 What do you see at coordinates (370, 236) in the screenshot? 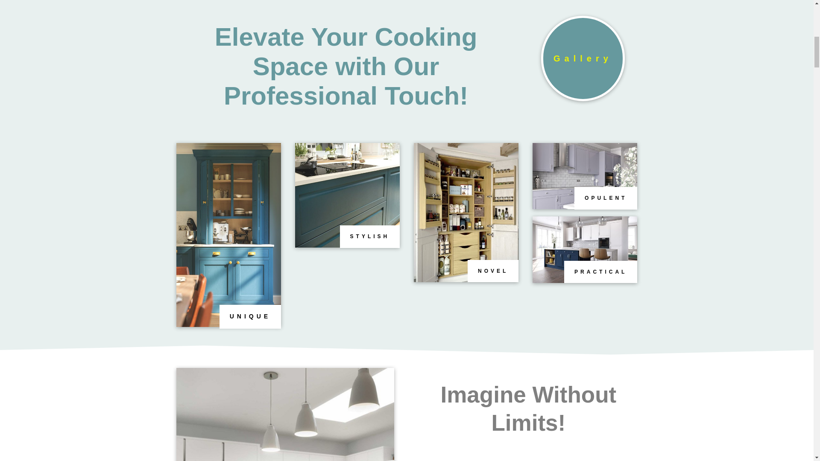
I see `STYLISH` at bounding box center [370, 236].